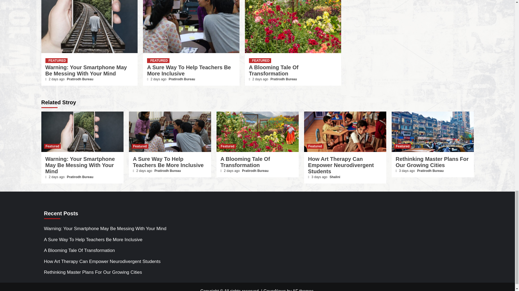 This screenshot has width=519, height=291. I want to click on Warning: Your Smartphone May Be Messing With Your Mind, so click(86, 70).